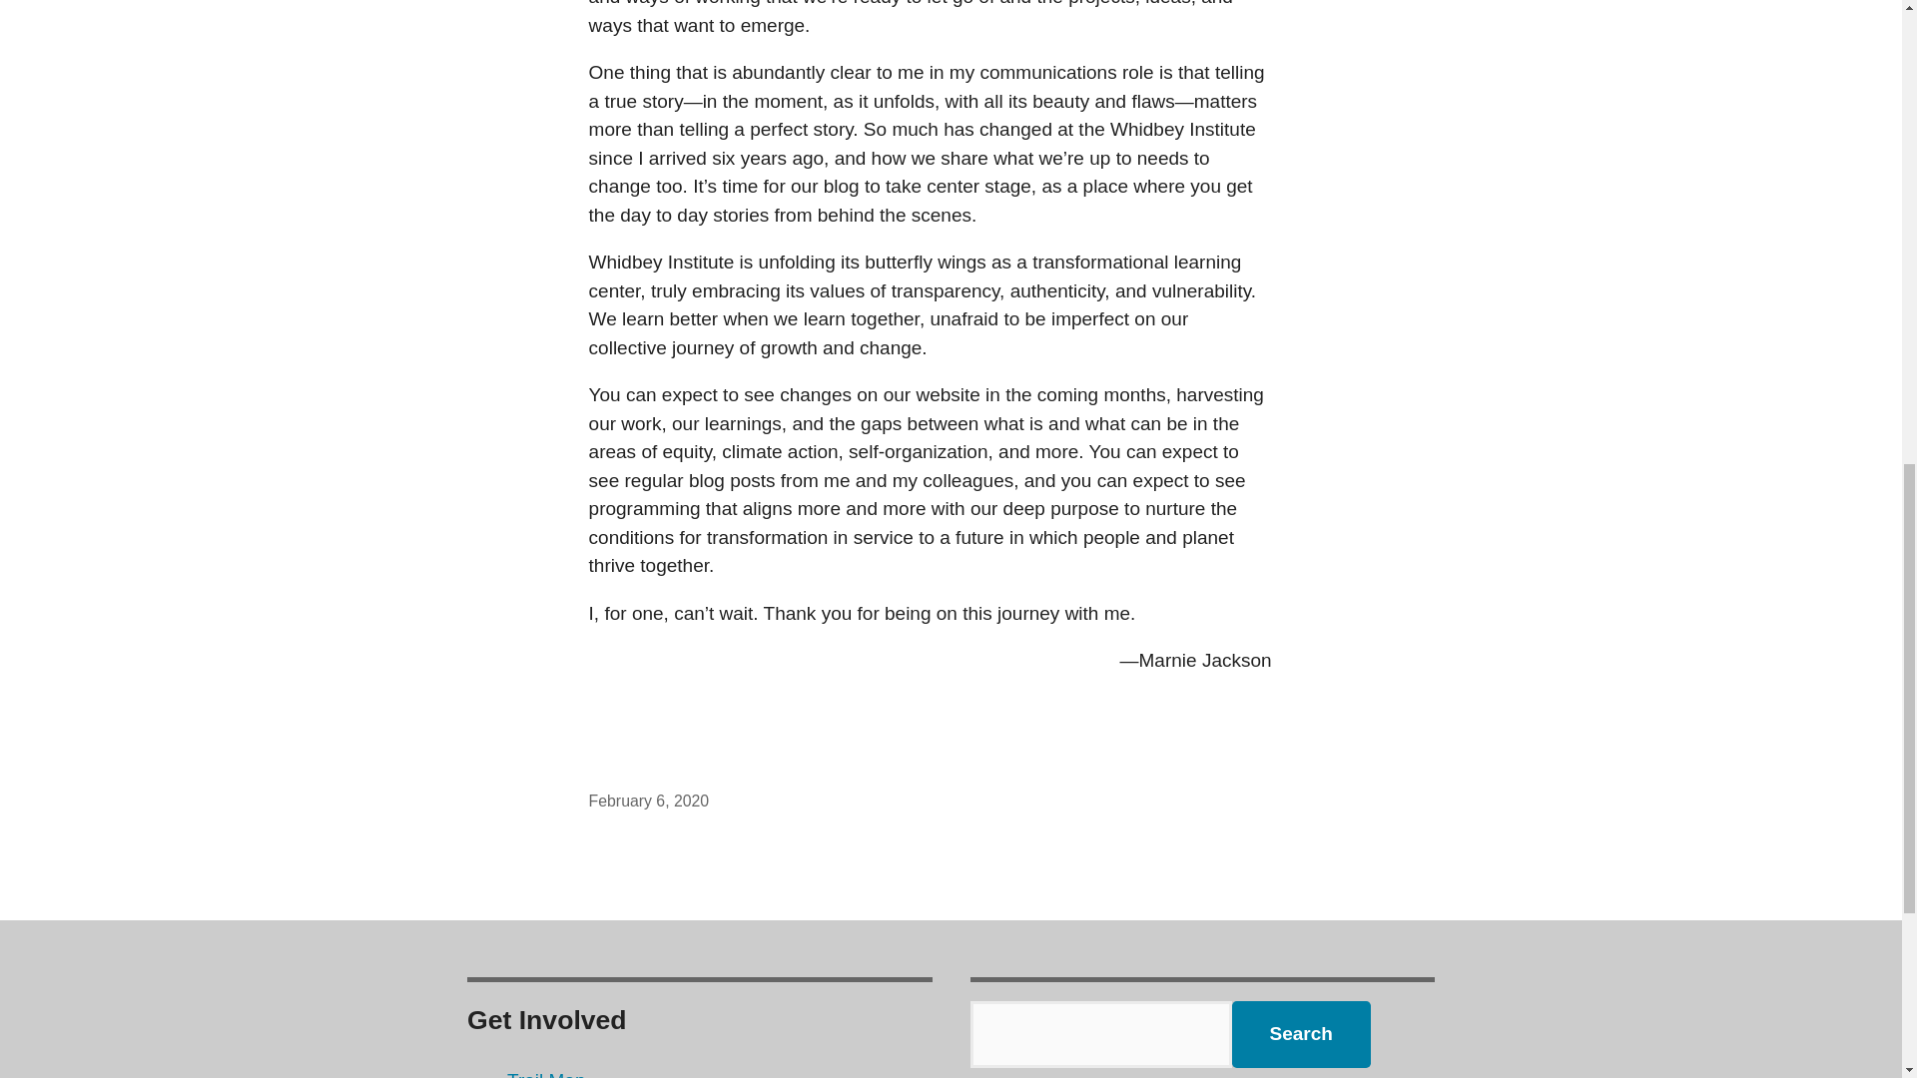  Describe the element at coordinates (1301, 1035) in the screenshot. I see `Search` at that location.